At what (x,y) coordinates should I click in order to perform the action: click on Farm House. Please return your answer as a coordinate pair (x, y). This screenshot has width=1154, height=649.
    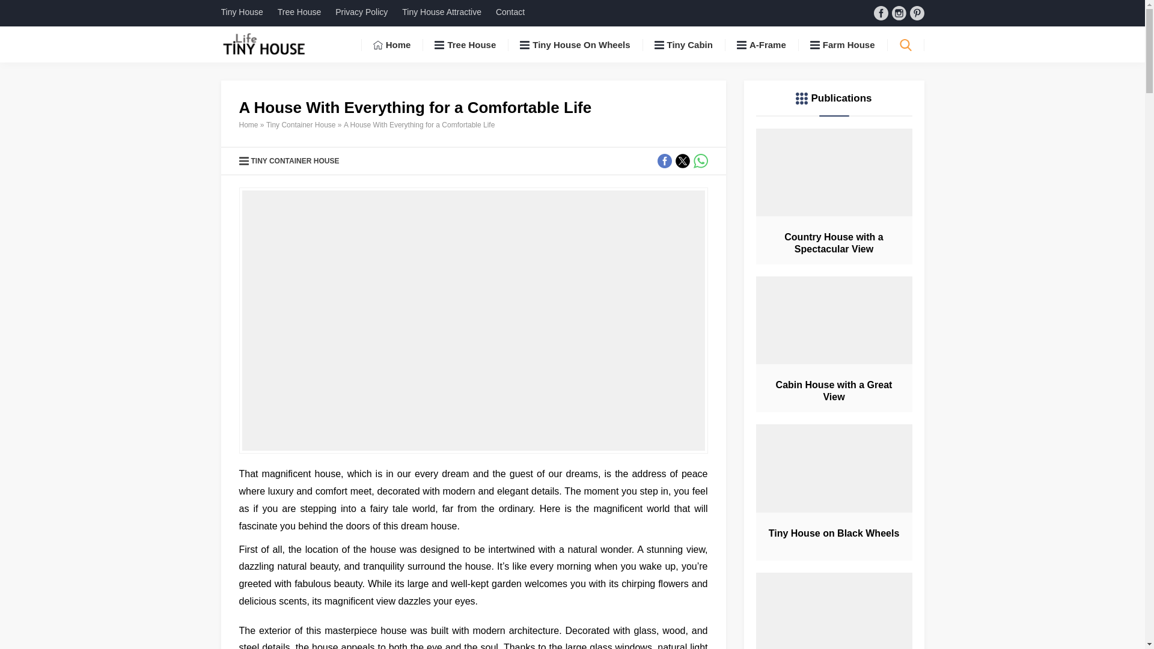
    Looking at the image, I should click on (843, 44).